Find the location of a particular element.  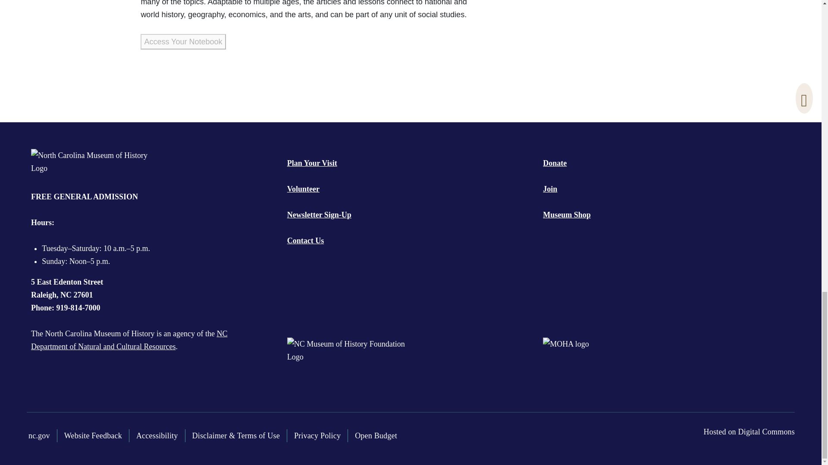

The State of North Carolina is located at coordinates (39, 436).